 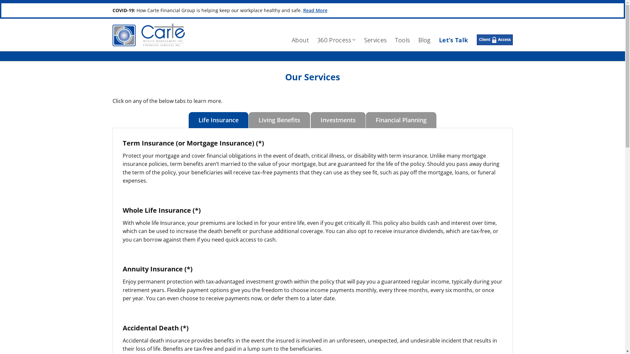 What do you see at coordinates (401, 120) in the screenshot?
I see `Financial Planning` at bounding box center [401, 120].